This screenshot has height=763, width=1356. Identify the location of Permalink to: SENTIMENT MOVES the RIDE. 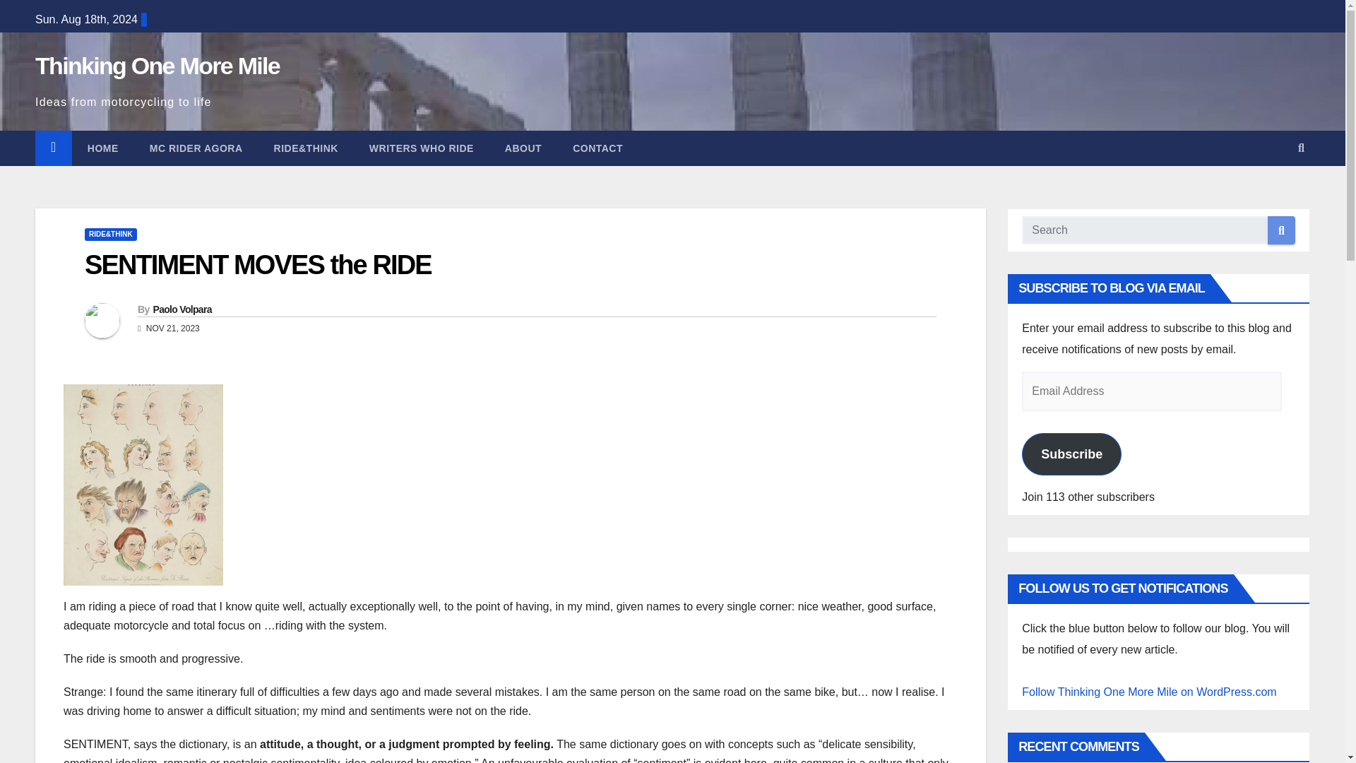
(257, 265).